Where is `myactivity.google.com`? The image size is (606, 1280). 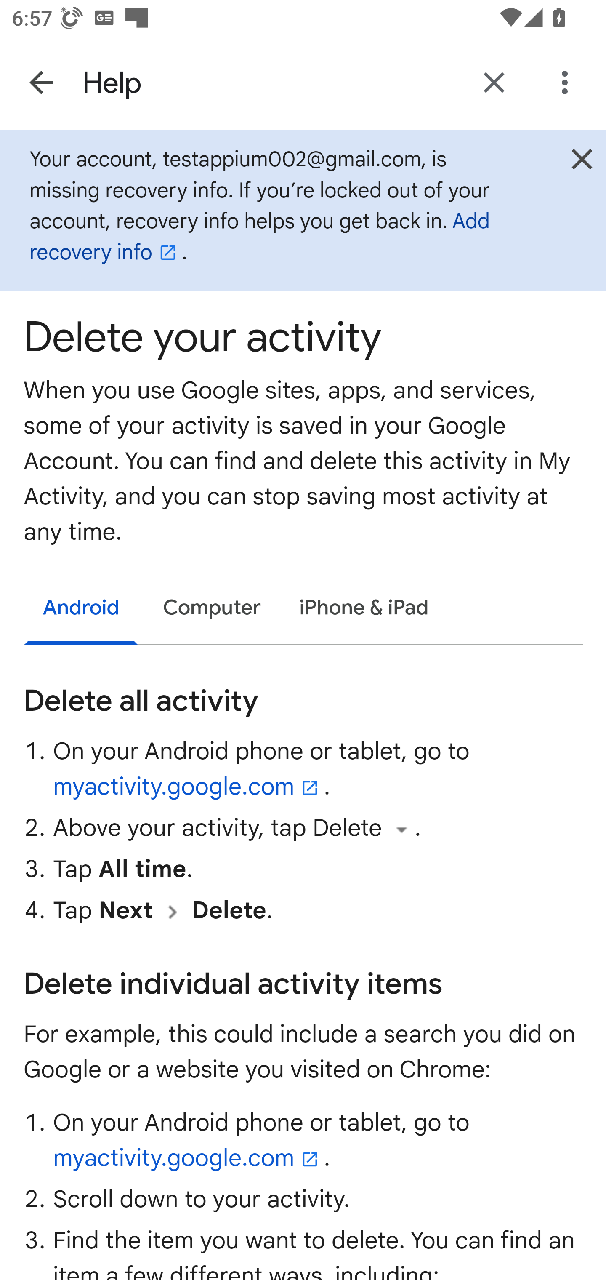 myactivity.google.com is located at coordinates (189, 787).